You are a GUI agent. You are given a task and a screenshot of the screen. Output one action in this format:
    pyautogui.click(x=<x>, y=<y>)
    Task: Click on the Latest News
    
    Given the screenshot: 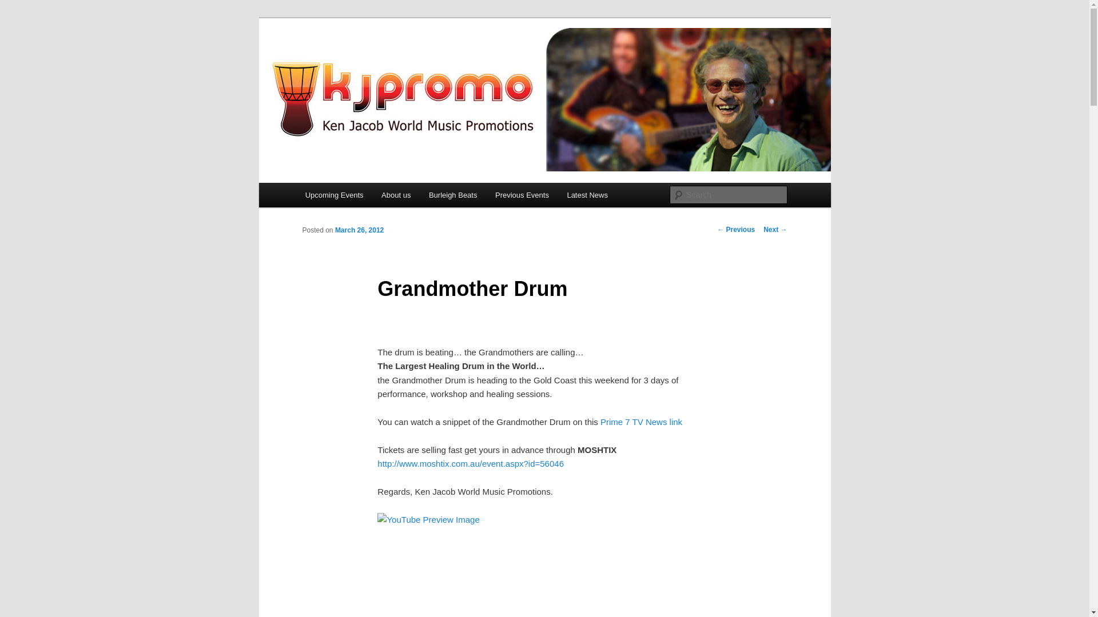 What is the action you would take?
    pyautogui.click(x=588, y=195)
    